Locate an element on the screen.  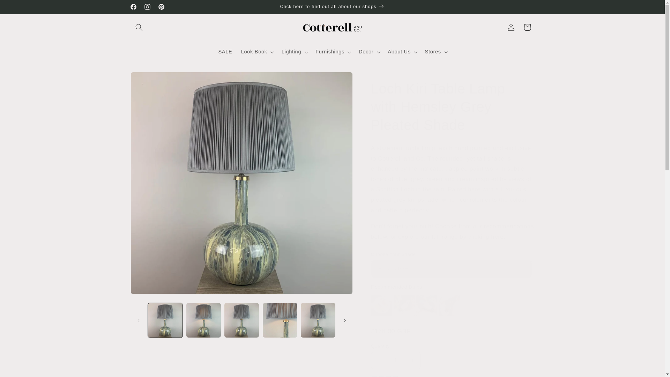
Pinterest is located at coordinates (161, 7).